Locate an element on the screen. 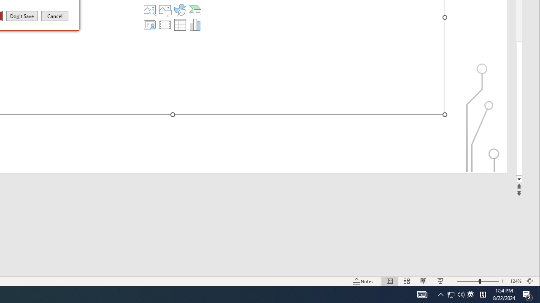 This screenshot has height=303, width=540. Show desktop is located at coordinates (456, 295).